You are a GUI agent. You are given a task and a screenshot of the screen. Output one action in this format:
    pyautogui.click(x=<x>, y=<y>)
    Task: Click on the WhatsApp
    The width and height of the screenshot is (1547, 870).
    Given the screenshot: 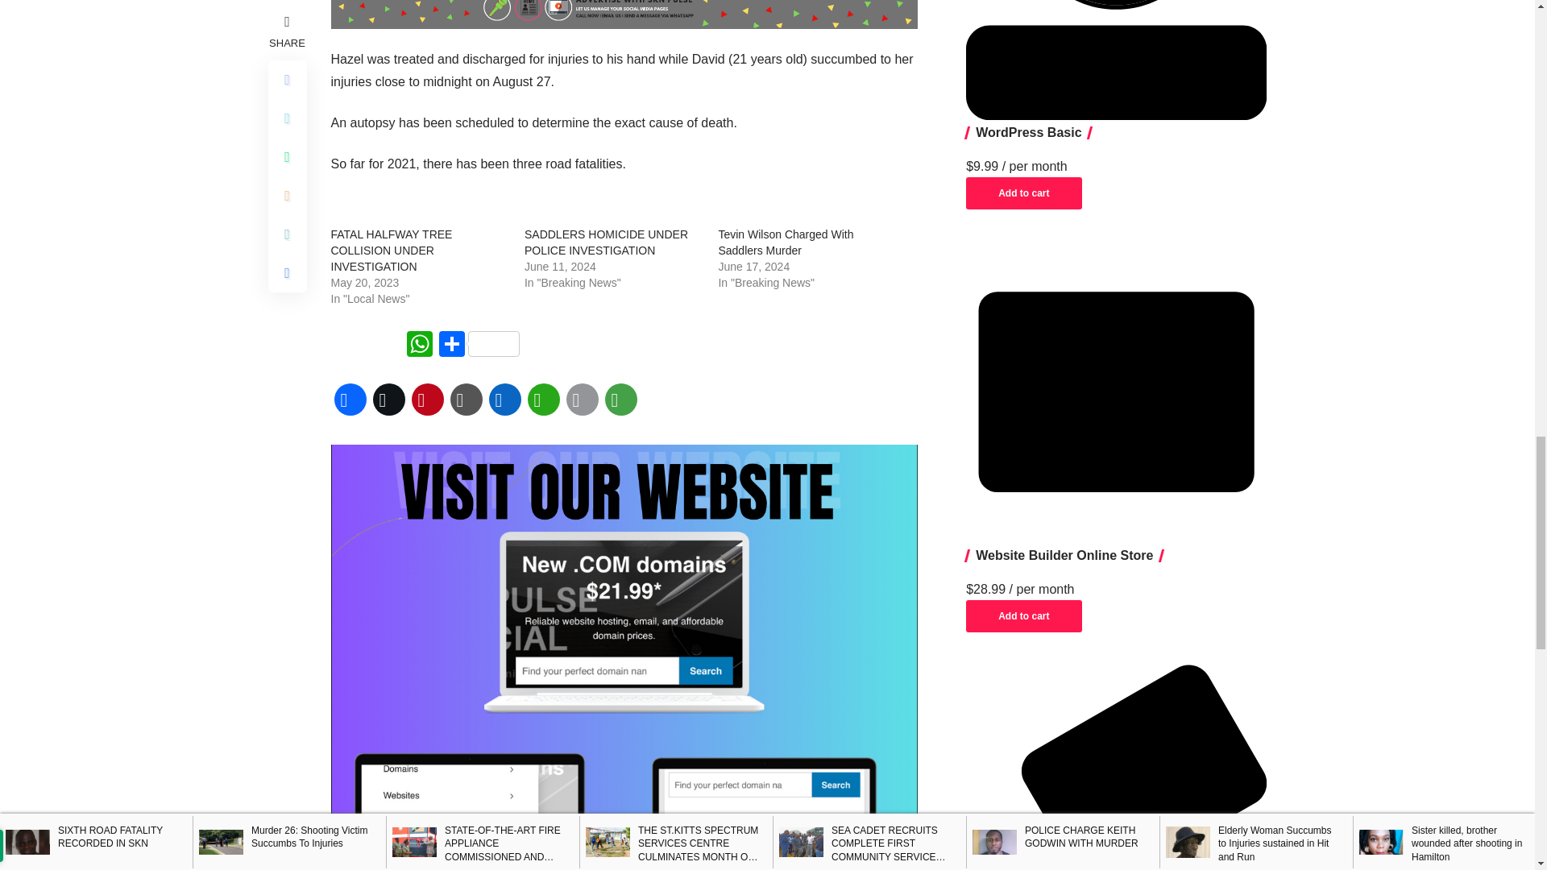 What is the action you would take?
    pyautogui.click(x=543, y=399)
    